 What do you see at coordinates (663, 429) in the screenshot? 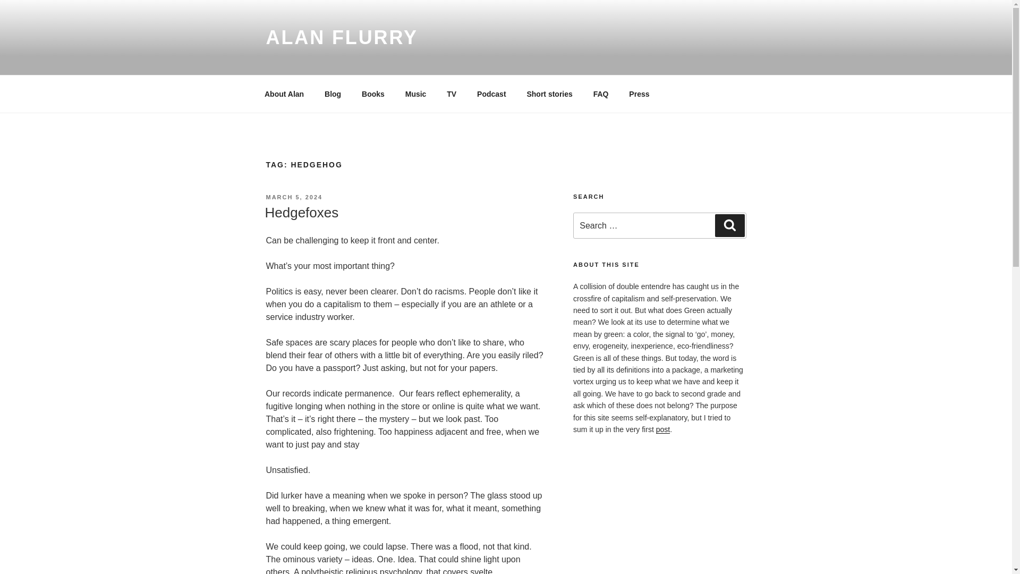
I see `post` at bounding box center [663, 429].